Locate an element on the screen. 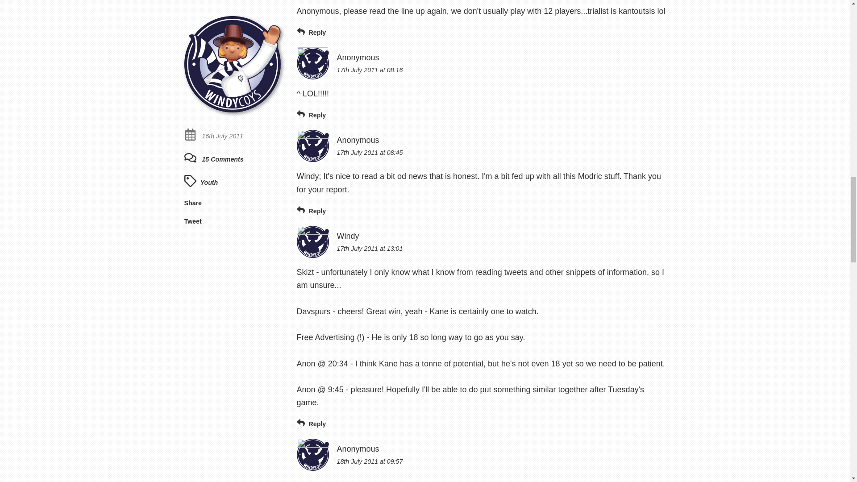 The width and height of the screenshot is (857, 482). Reply is located at coordinates (311, 424).